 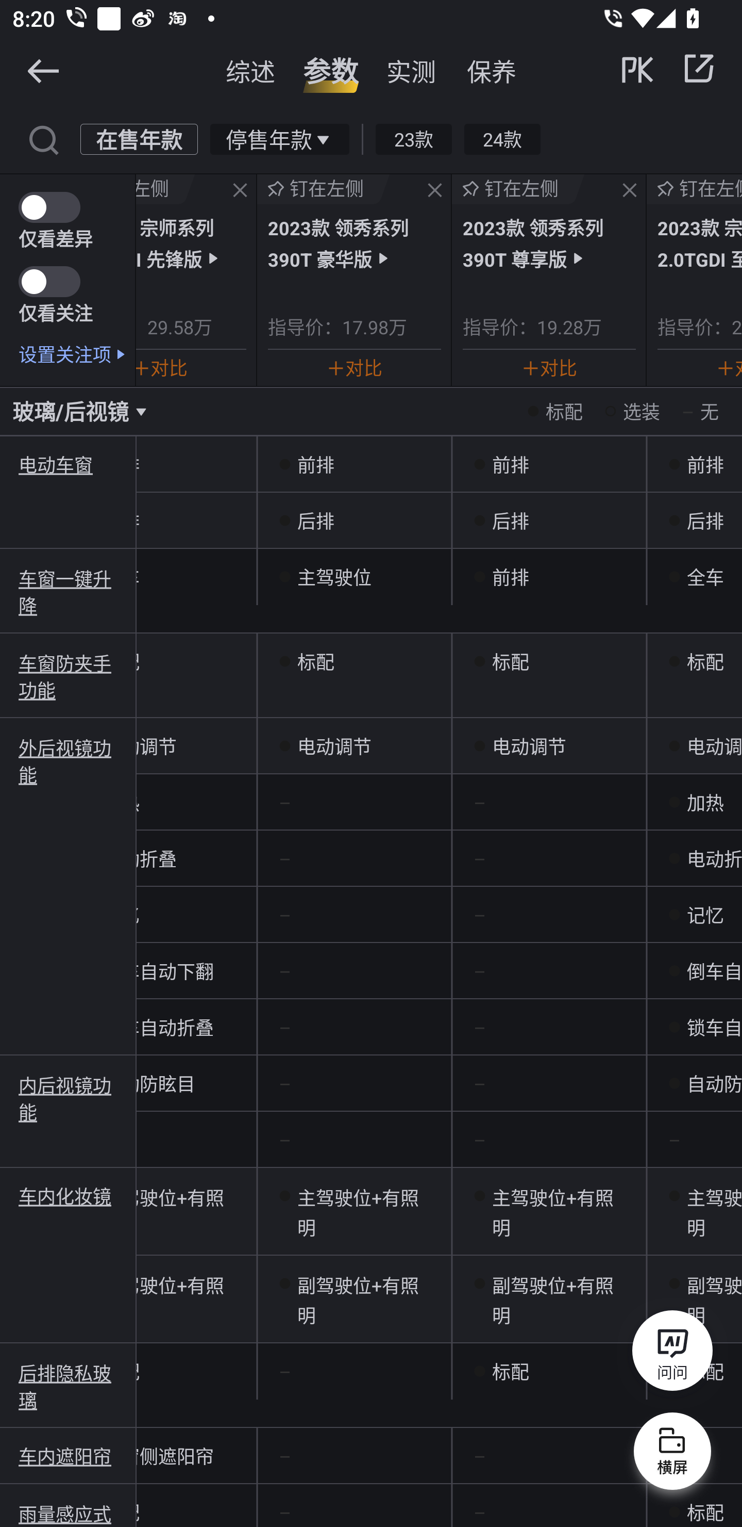 I want to click on 综述, so click(x=250, y=71).